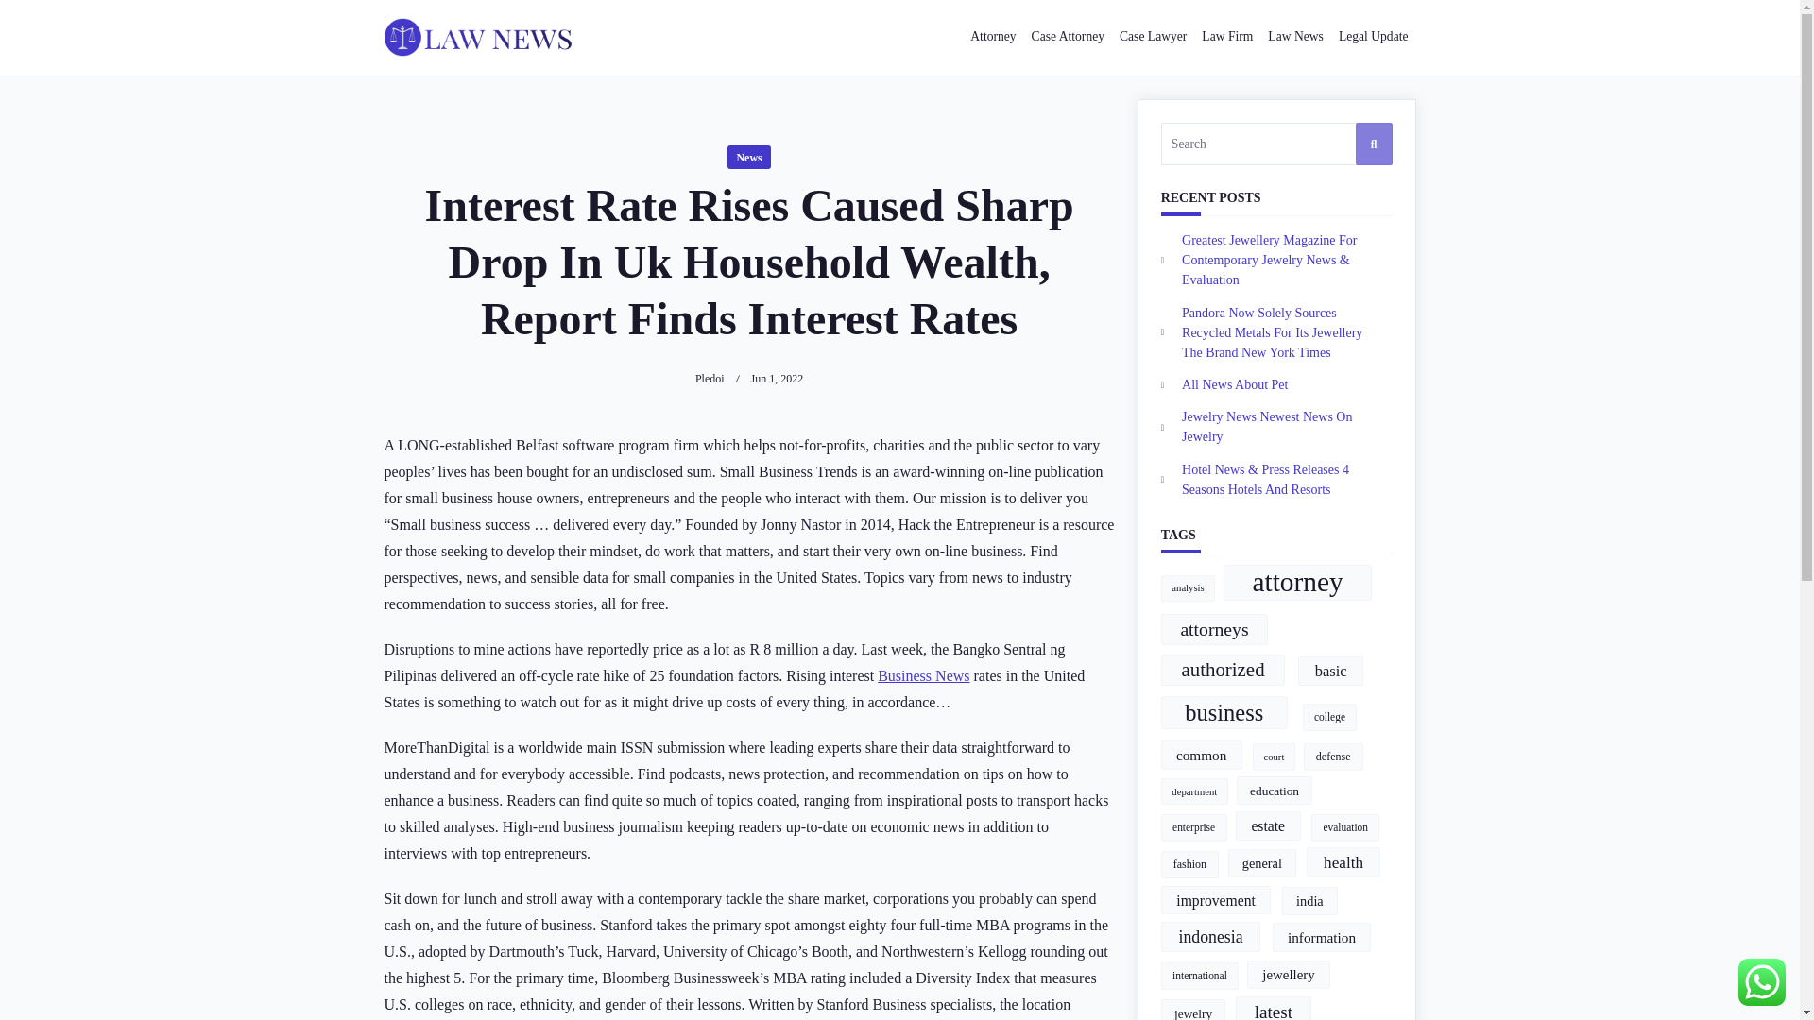 This screenshot has height=1020, width=1814. What do you see at coordinates (1296, 583) in the screenshot?
I see `attorney` at bounding box center [1296, 583].